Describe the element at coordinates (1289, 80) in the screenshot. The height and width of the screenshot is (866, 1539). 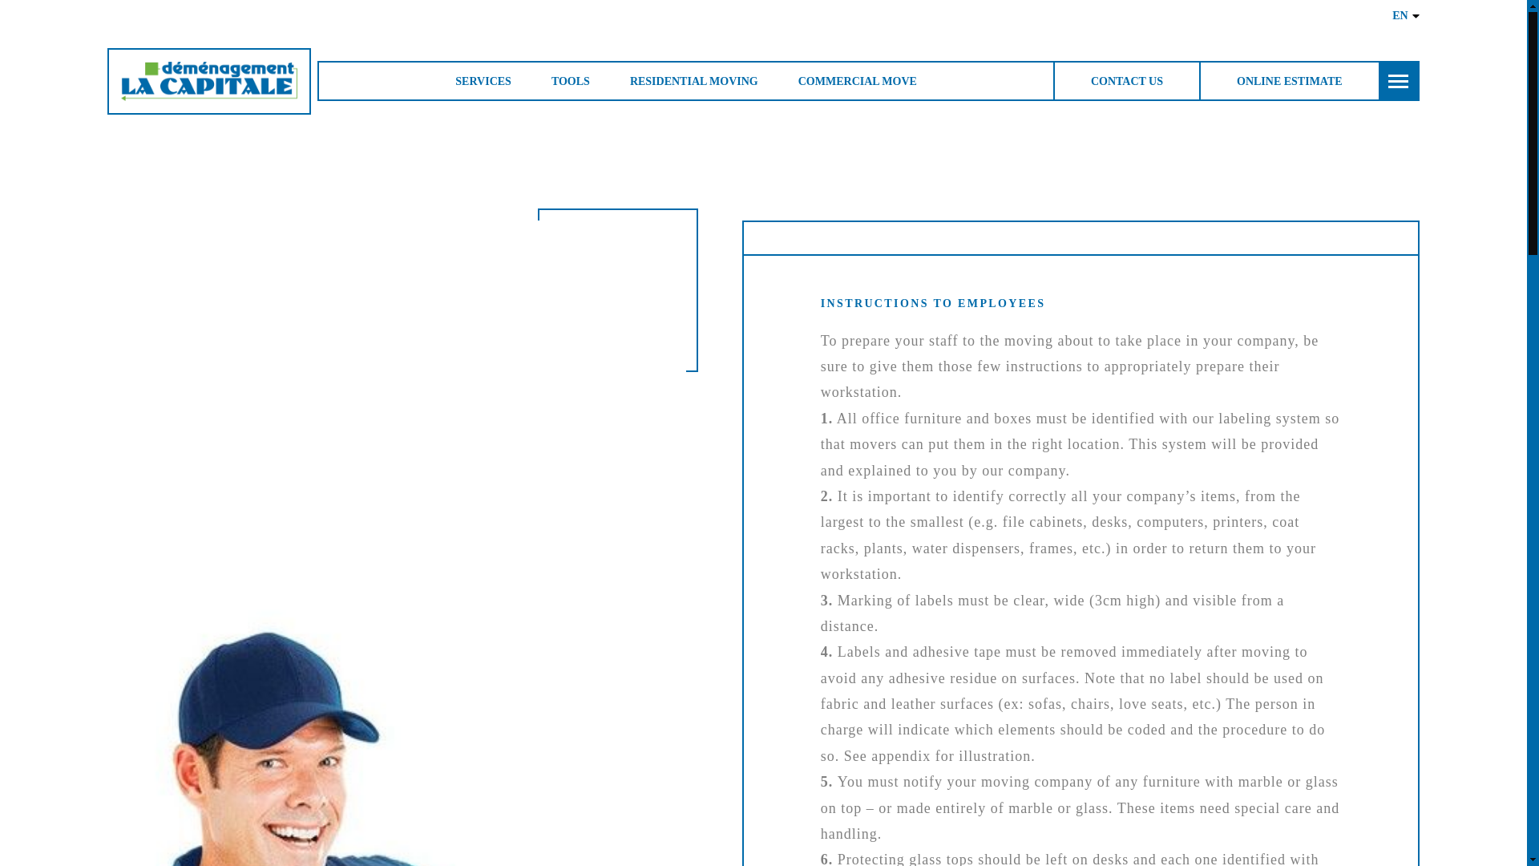
I see `ONLINE ESTIMATE` at that location.